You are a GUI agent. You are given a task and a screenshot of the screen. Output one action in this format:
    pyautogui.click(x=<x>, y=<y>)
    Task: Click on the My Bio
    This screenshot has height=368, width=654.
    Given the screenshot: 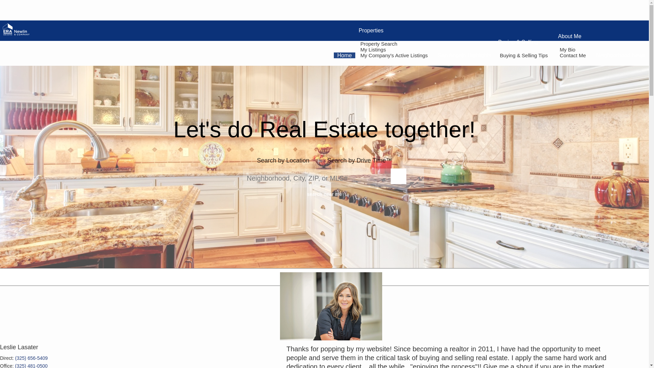 What is the action you would take?
    pyautogui.click(x=568, y=49)
    